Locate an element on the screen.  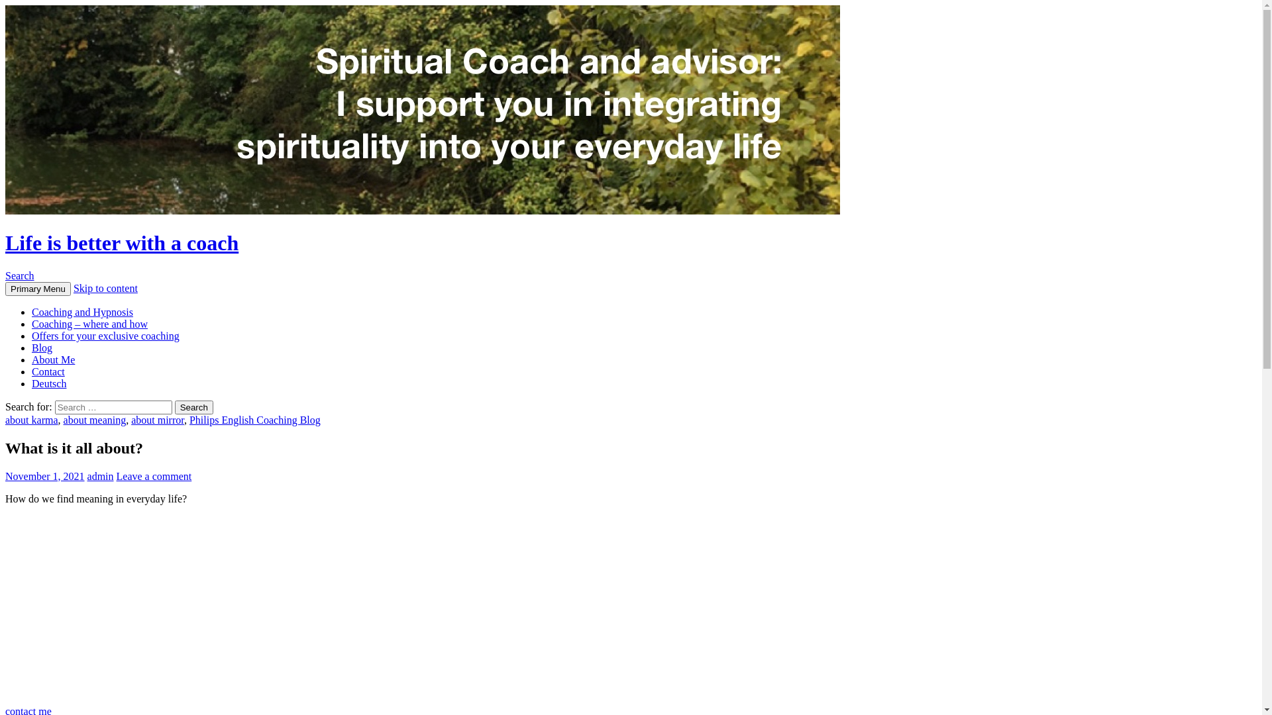
Leave a comment is located at coordinates (154, 477).